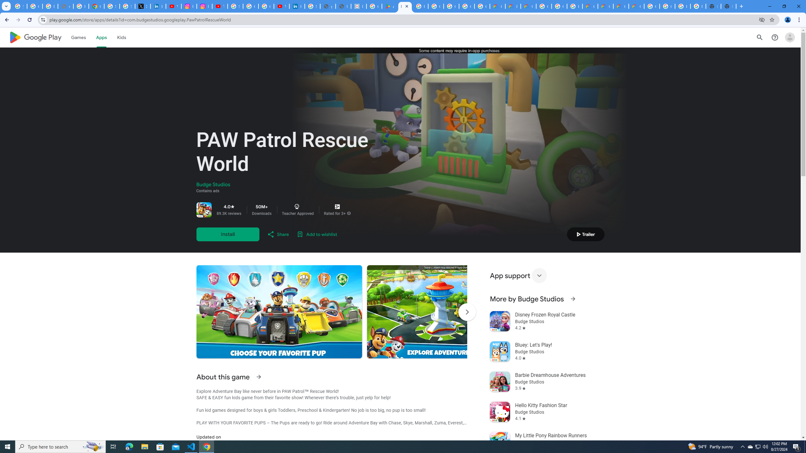  Describe the element at coordinates (544, 6) in the screenshot. I see `Google Cloud Platform` at that location.